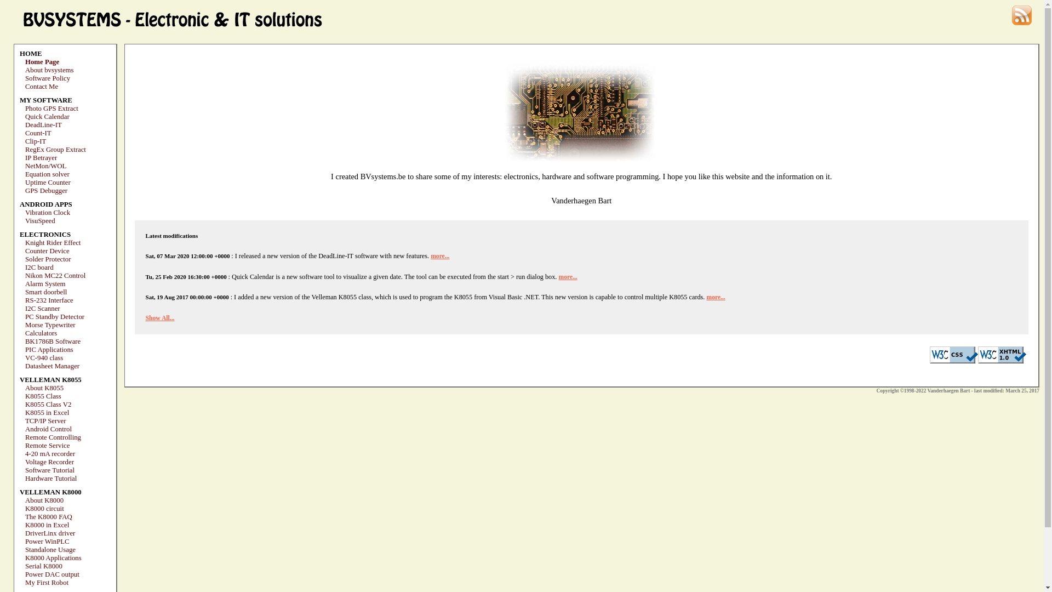 This screenshot has height=592, width=1052. What do you see at coordinates (39, 267) in the screenshot?
I see `I2C board` at bounding box center [39, 267].